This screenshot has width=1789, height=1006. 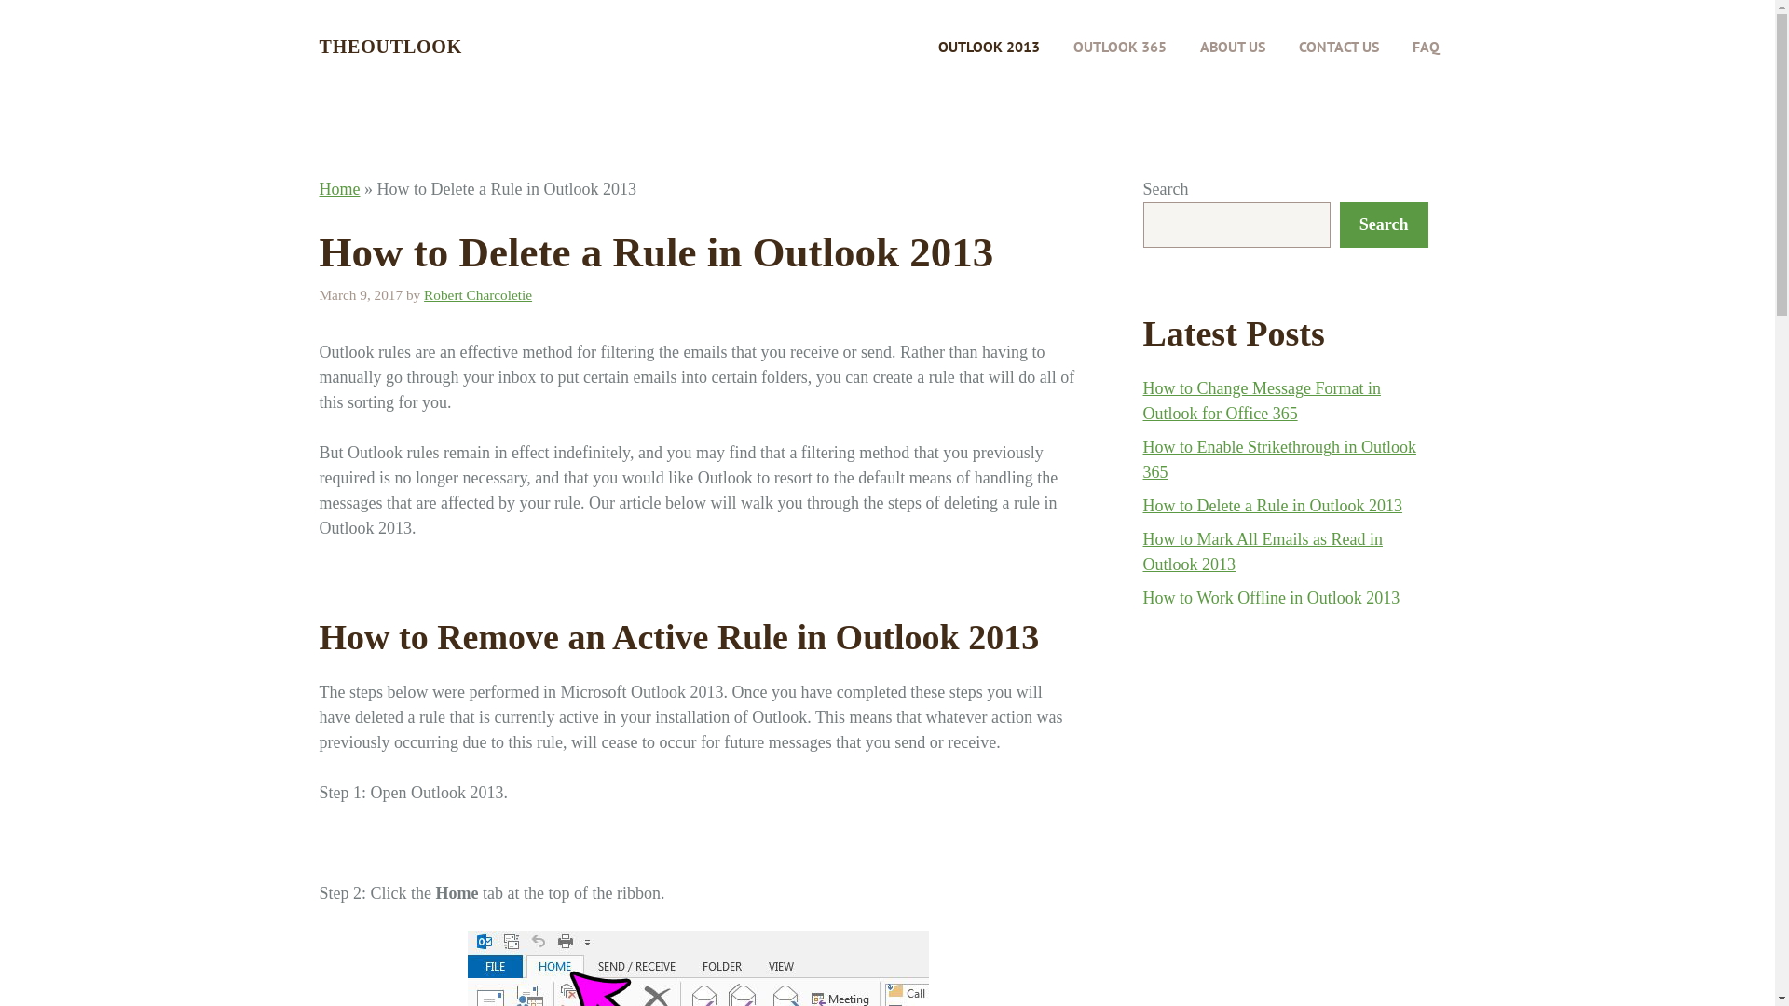 What do you see at coordinates (1262, 551) in the screenshot?
I see `How to Mark All Emails as Read in Outlook 2013` at bounding box center [1262, 551].